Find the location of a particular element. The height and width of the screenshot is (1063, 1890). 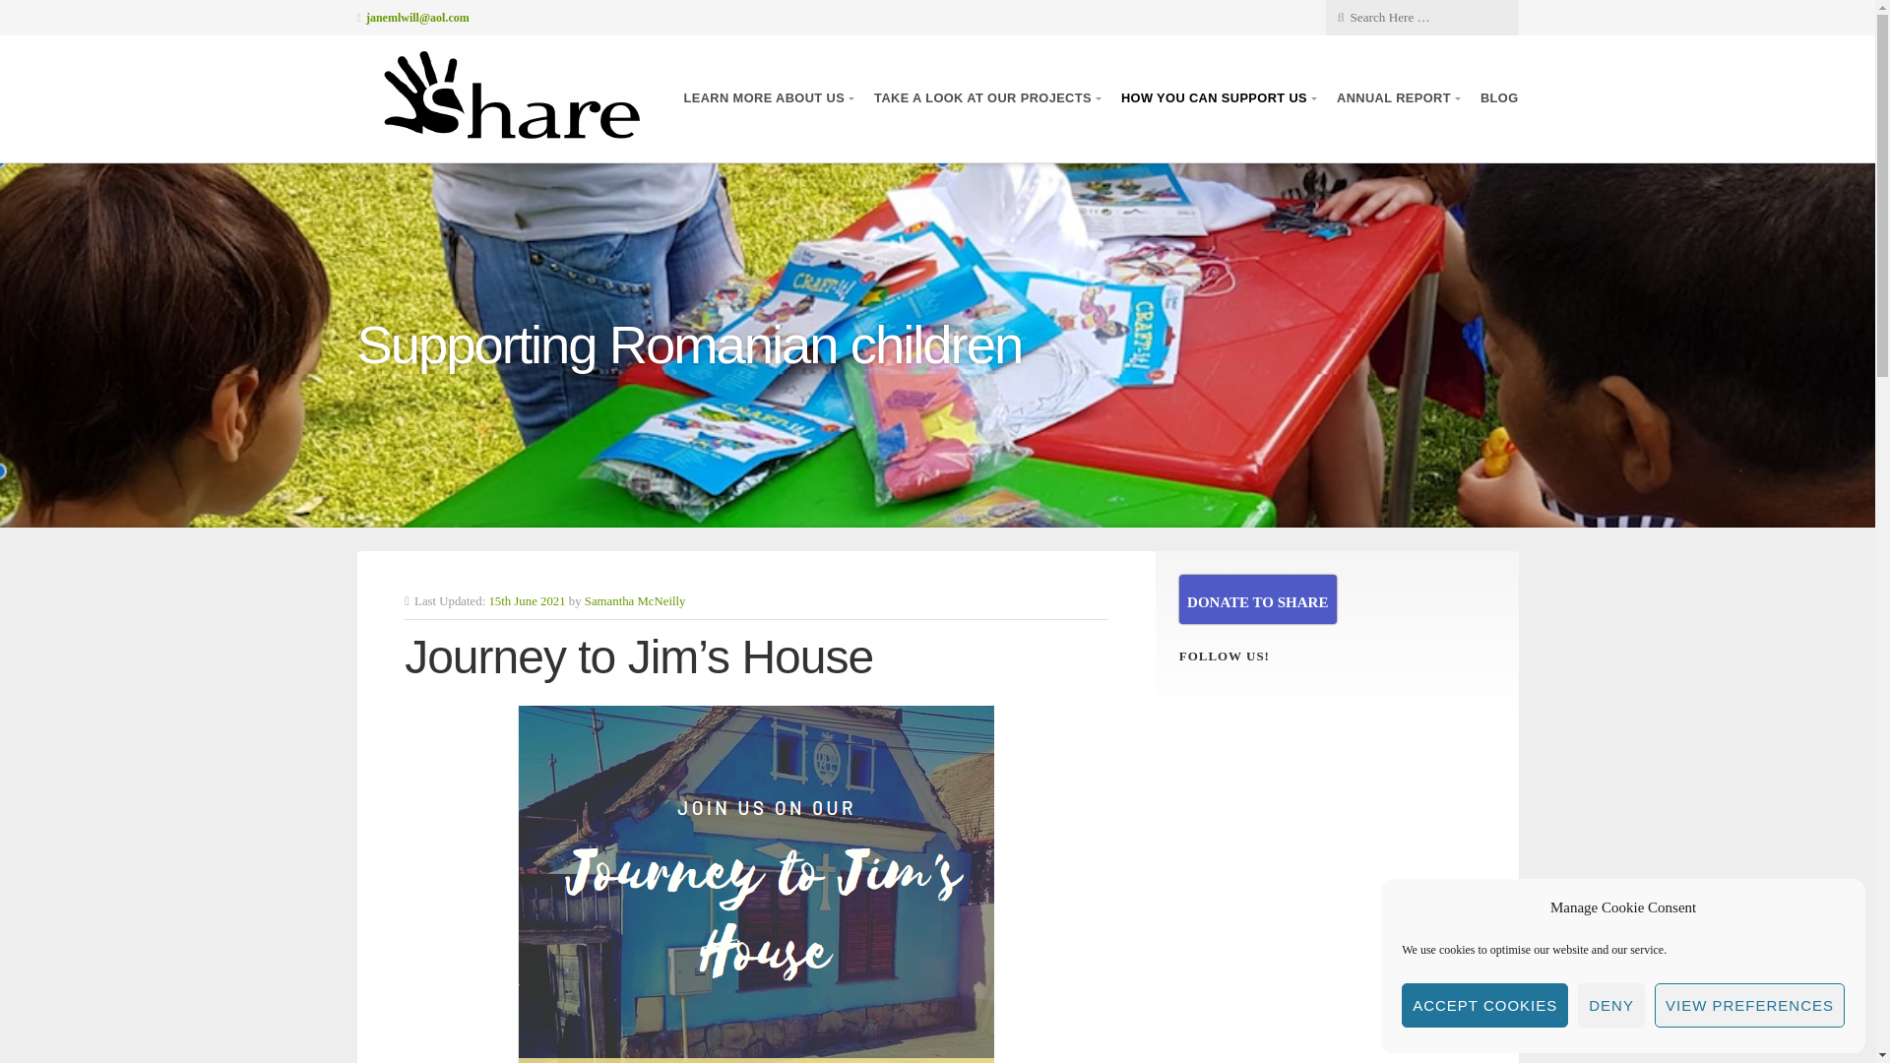

Go is located at coordinates (152, 16).